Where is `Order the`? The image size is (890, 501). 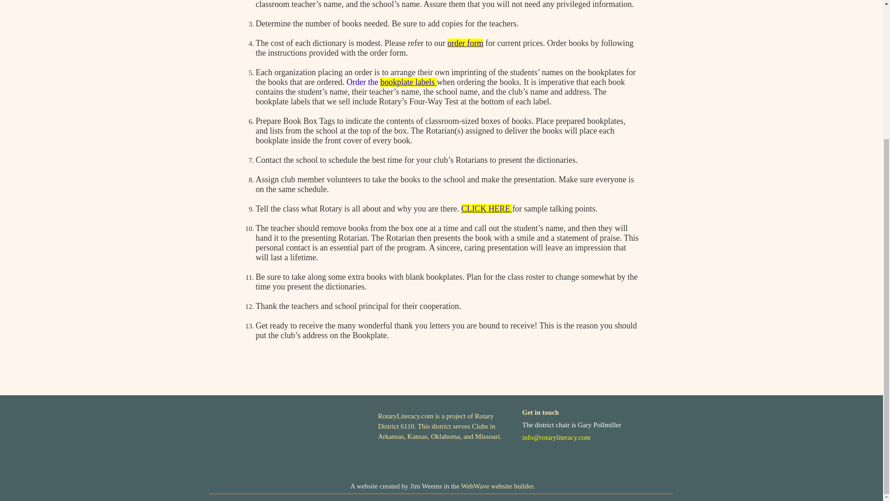 Order the is located at coordinates (362, 82).